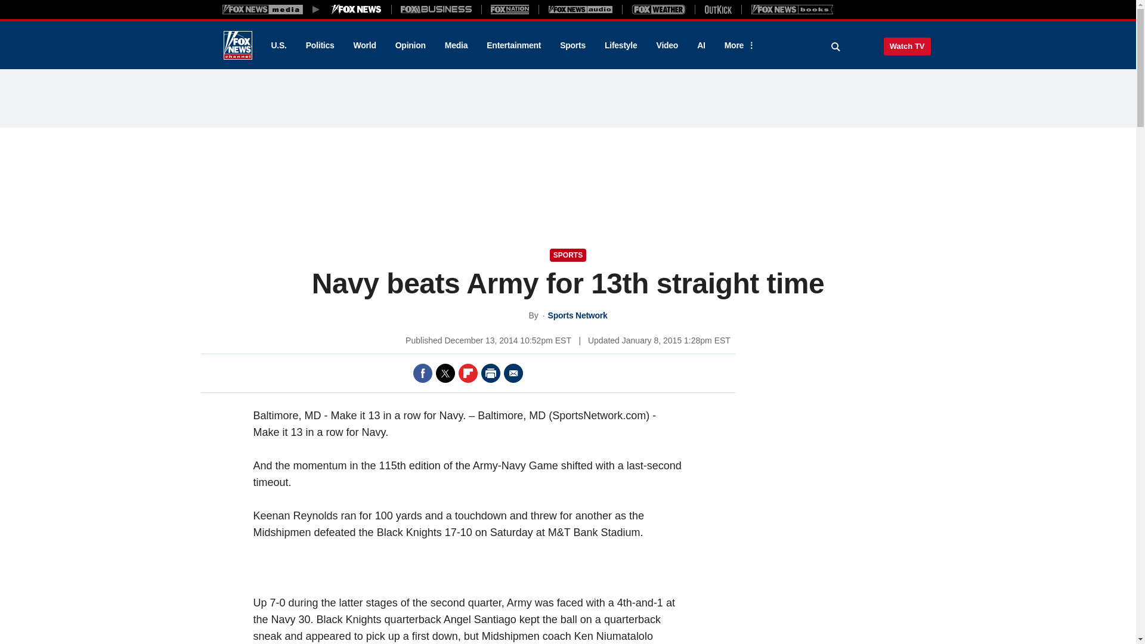 This screenshot has height=644, width=1145. I want to click on Entertainment, so click(514, 45).